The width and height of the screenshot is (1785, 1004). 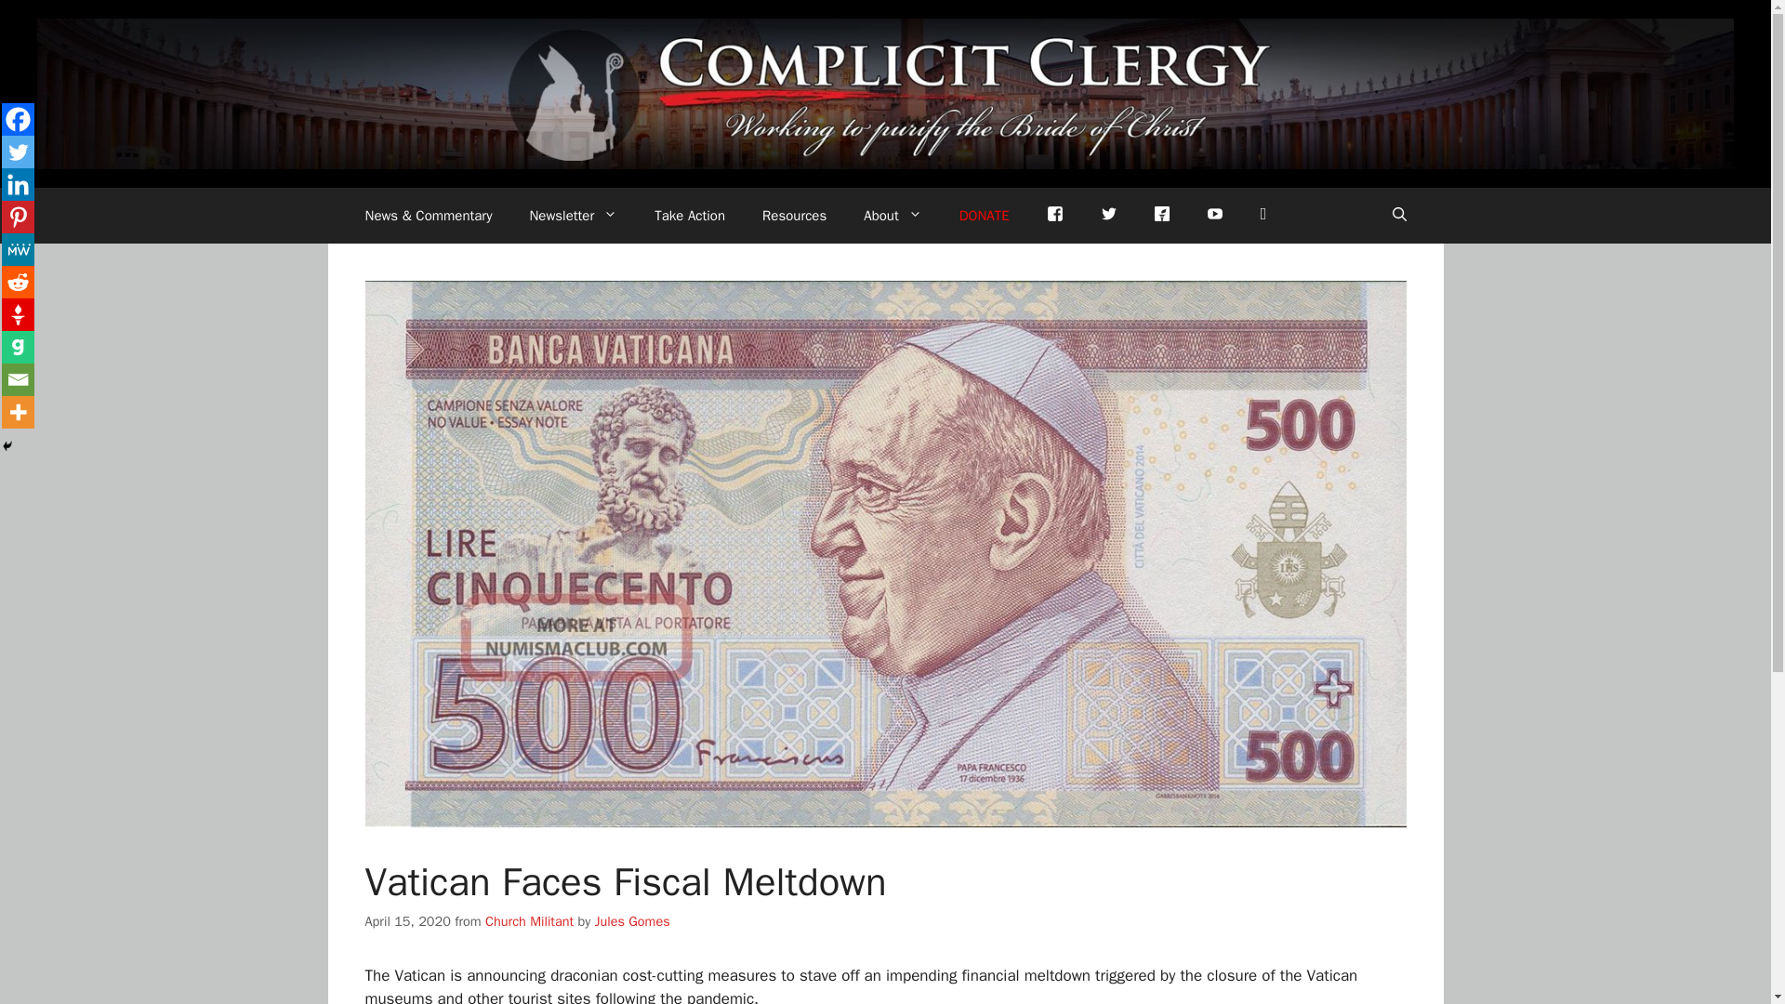 What do you see at coordinates (632, 920) in the screenshot?
I see `Jules Gomes` at bounding box center [632, 920].